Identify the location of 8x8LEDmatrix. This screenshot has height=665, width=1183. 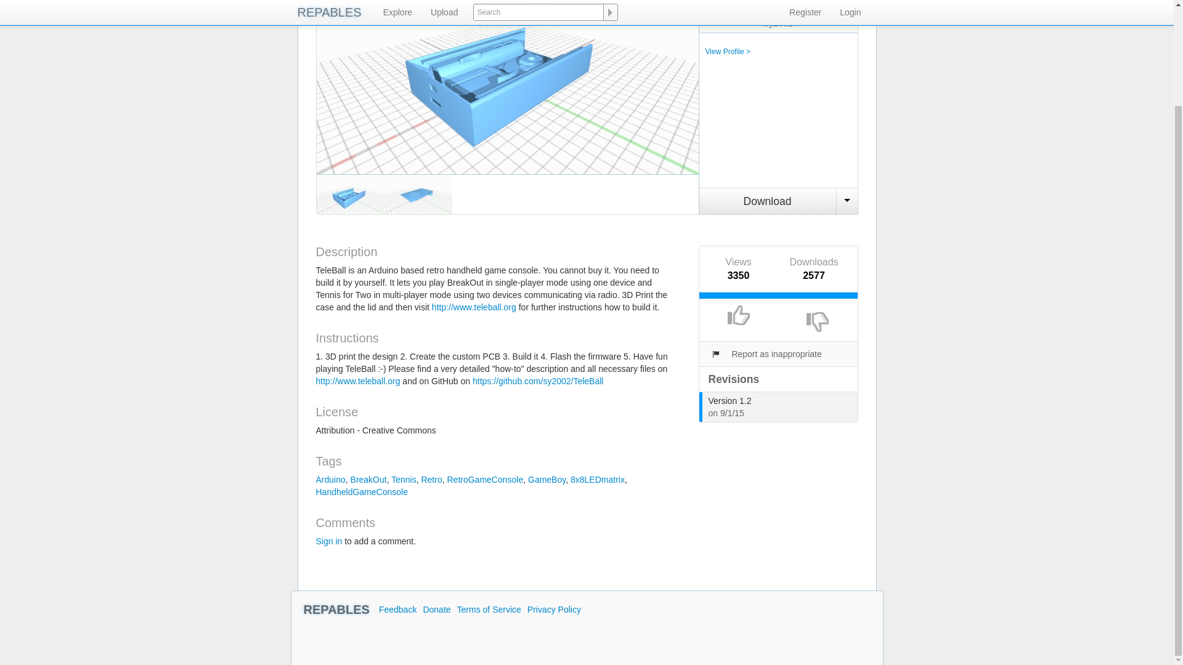
(597, 480).